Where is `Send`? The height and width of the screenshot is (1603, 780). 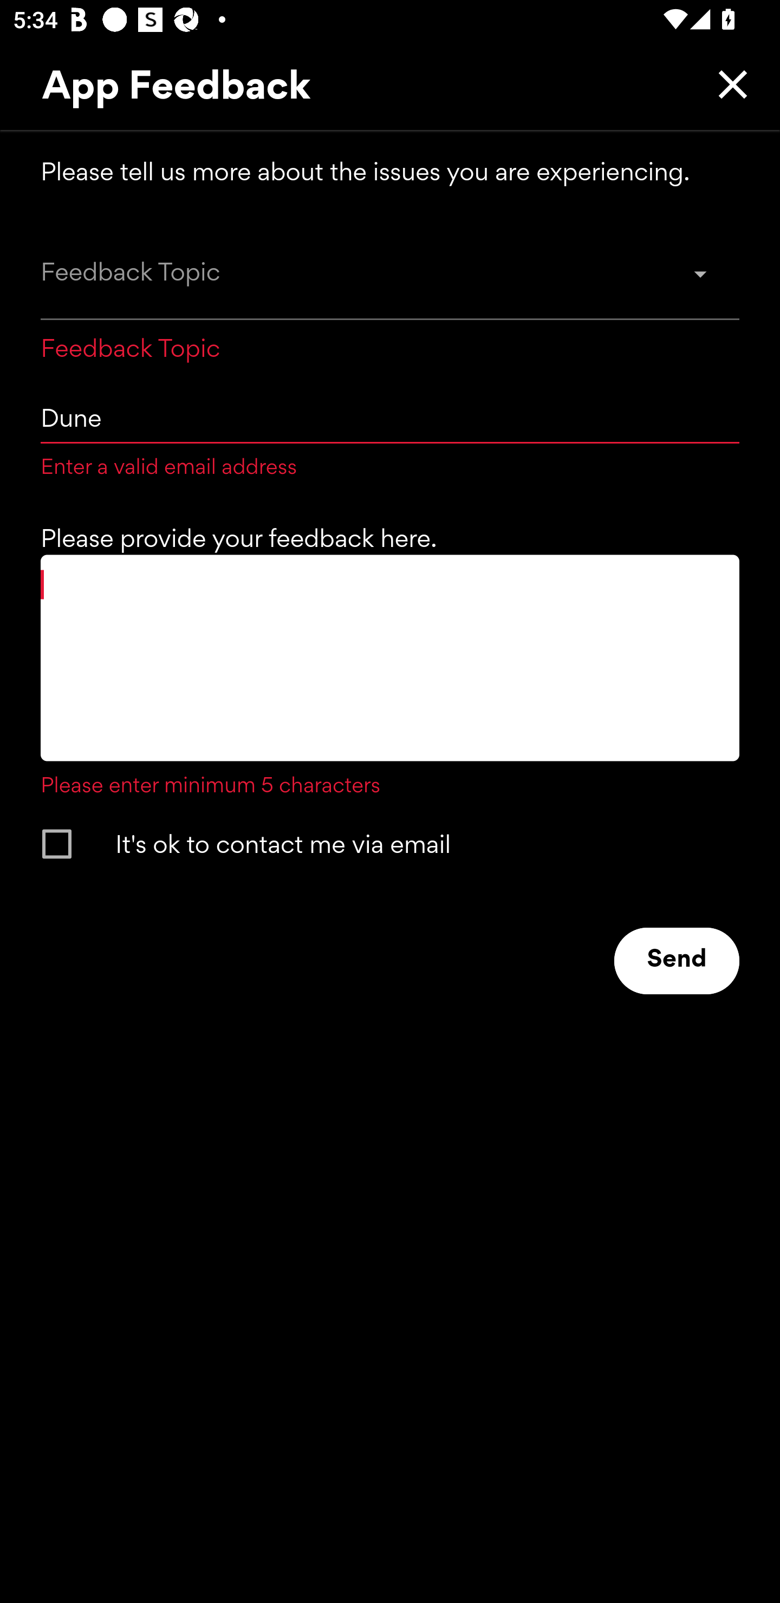 Send is located at coordinates (677, 961).